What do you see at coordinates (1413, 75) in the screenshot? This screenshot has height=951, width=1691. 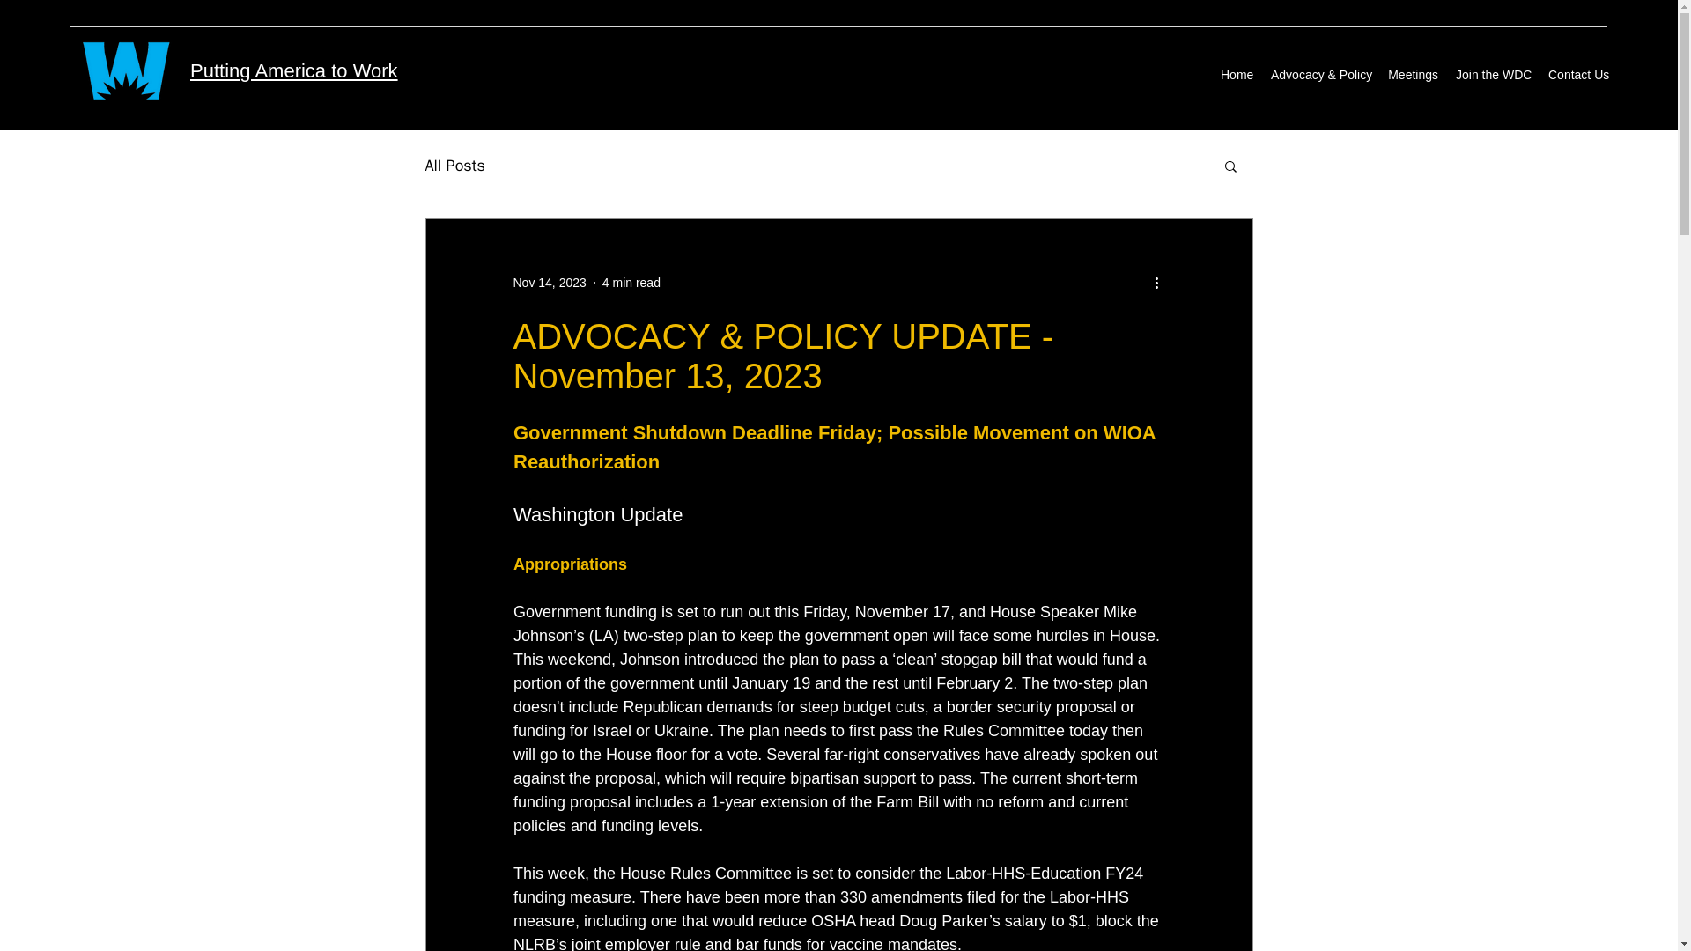 I see `Meetings` at bounding box center [1413, 75].